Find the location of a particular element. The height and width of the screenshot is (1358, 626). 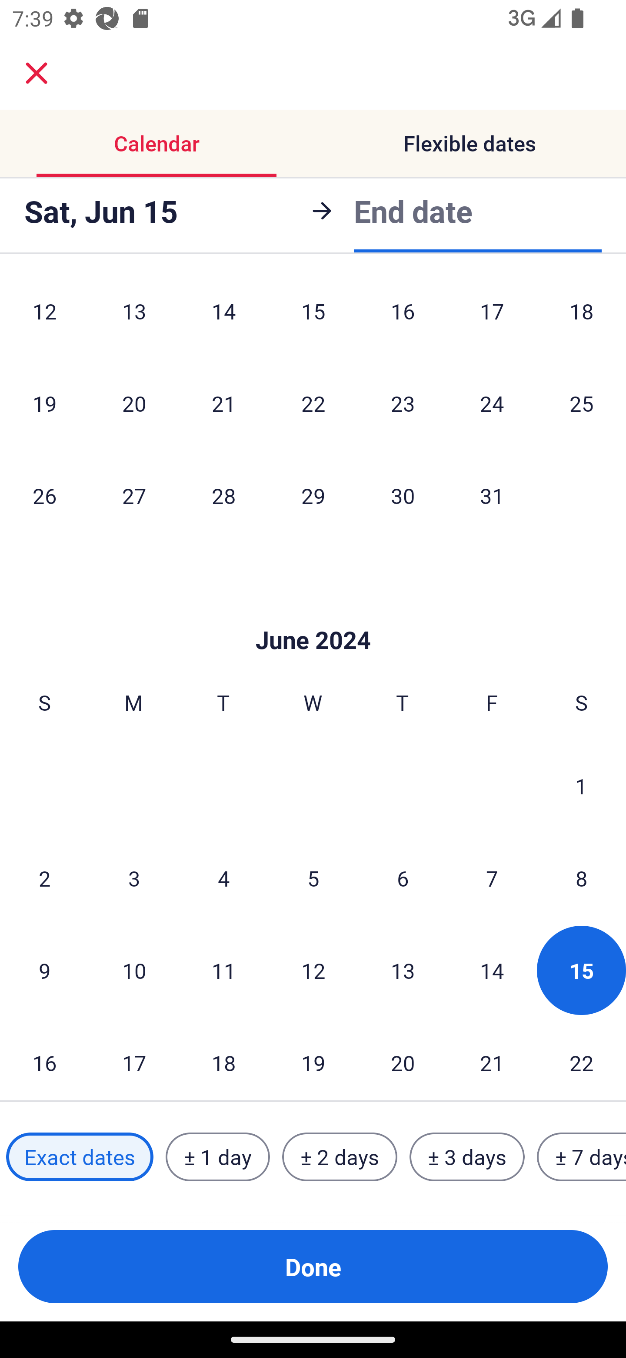

± 7 days is located at coordinates (582, 1157).